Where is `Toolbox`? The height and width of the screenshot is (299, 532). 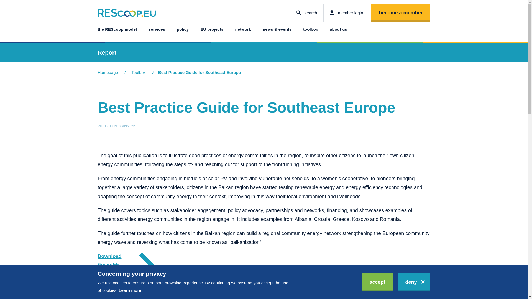 Toolbox is located at coordinates (139, 73).